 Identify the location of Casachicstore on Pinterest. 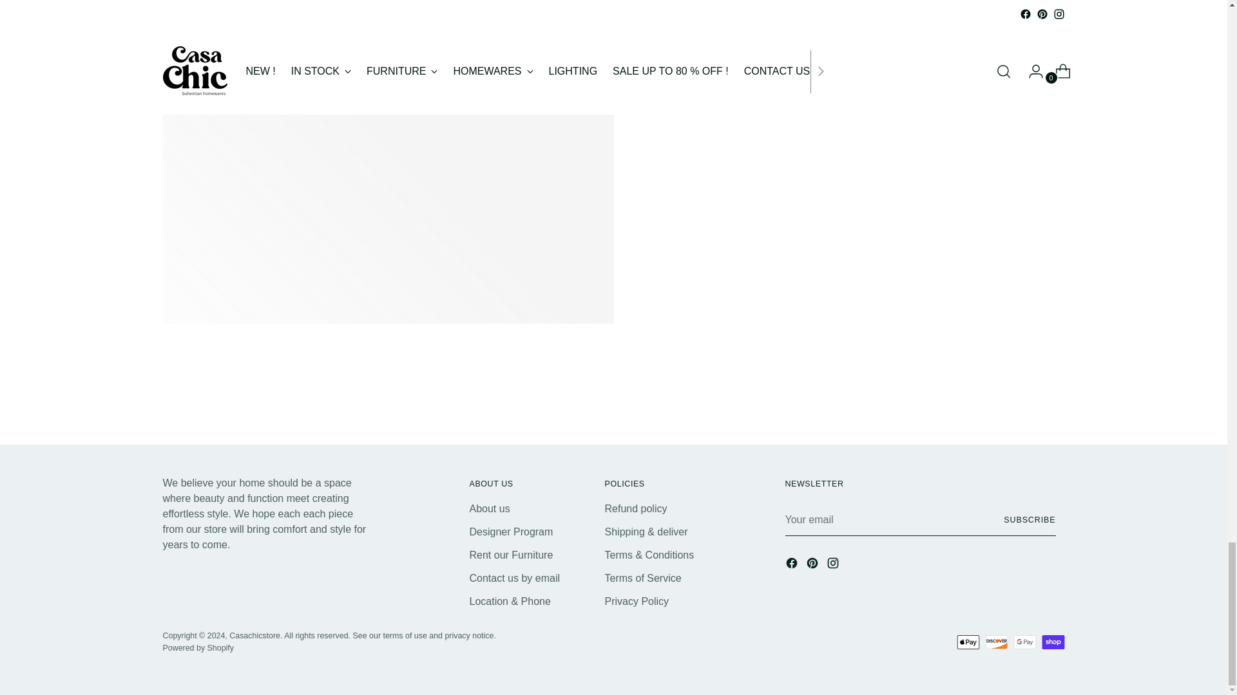
(813, 565).